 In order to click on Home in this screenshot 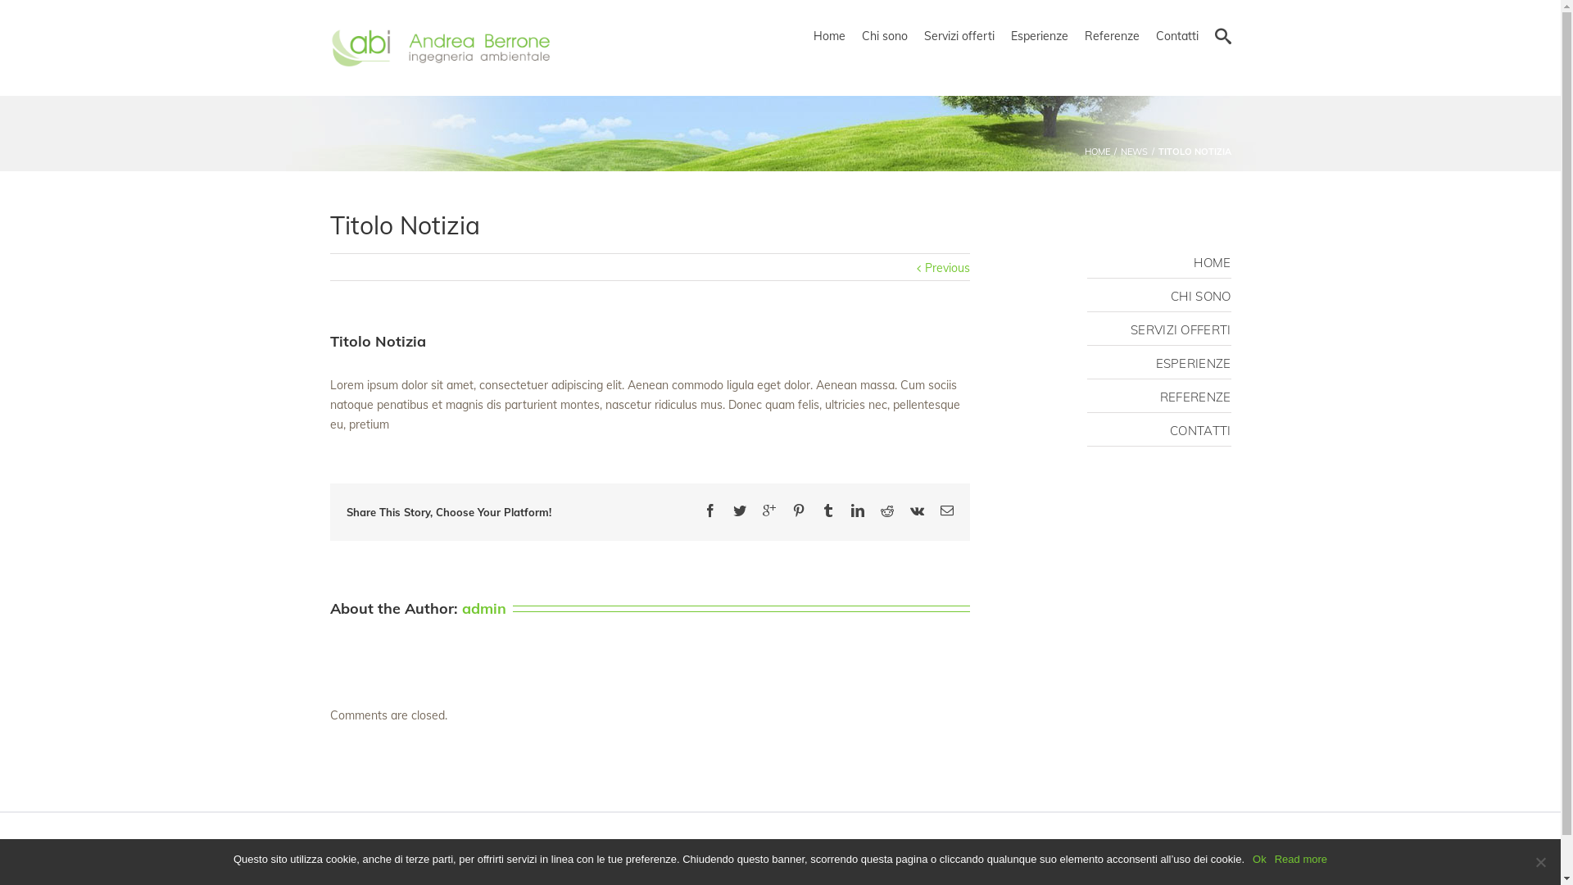, I will do `click(829, 35)`.